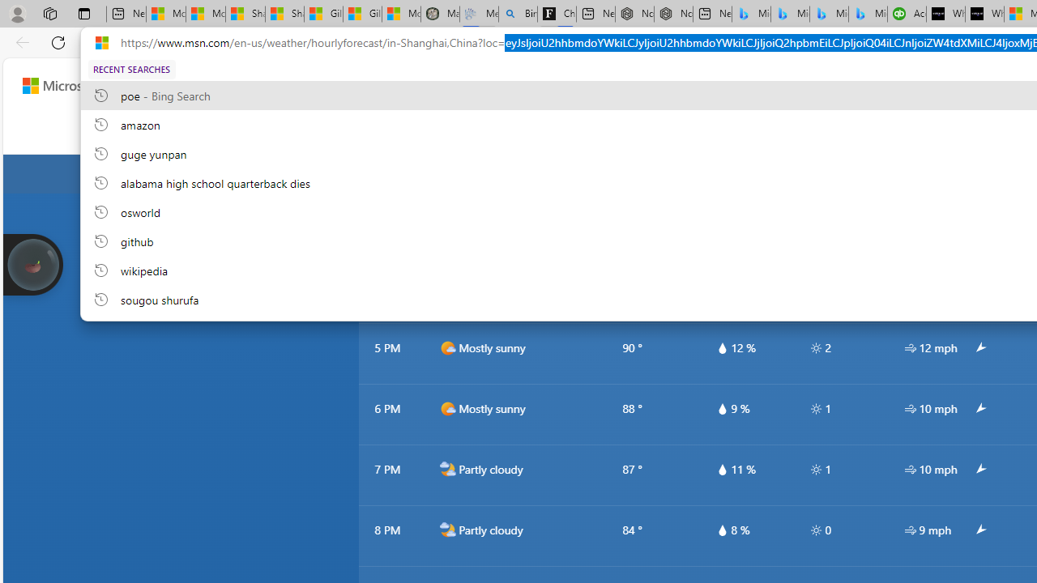 The height and width of the screenshot is (583, 1037). What do you see at coordinates (287, 131) in the screenshot?
I see `Discover` at bounding box center [287, 131].